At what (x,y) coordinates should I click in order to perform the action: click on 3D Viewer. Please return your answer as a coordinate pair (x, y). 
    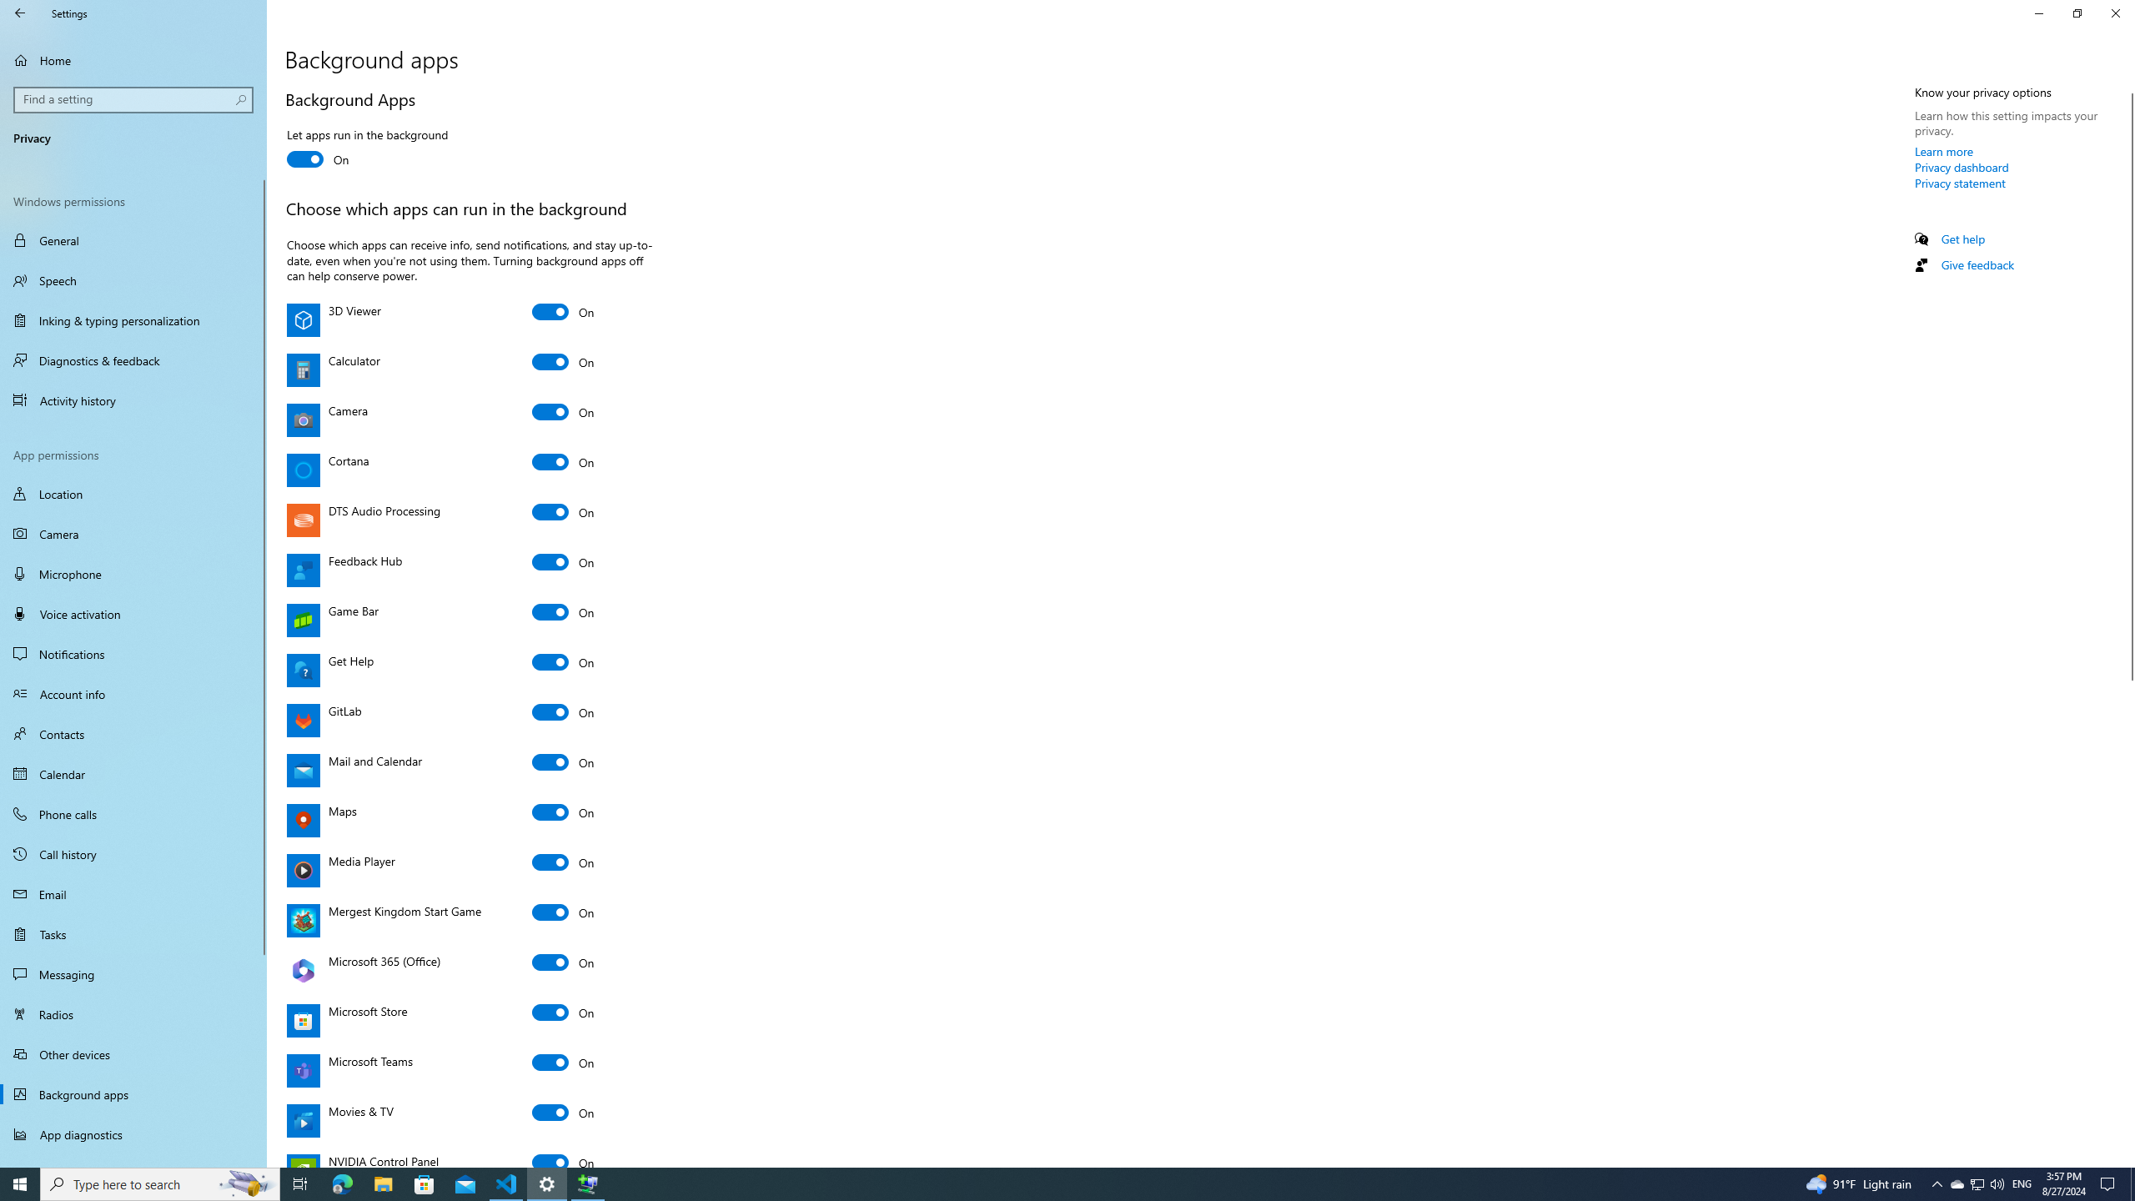
    Looking at the image, I should click on (564, 312).